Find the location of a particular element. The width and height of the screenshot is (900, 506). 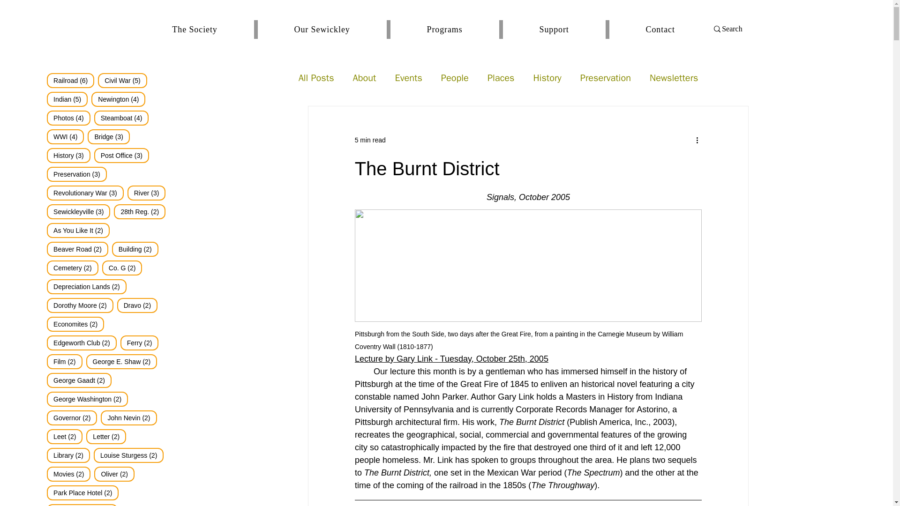

History is located at coordinates (547, 78).